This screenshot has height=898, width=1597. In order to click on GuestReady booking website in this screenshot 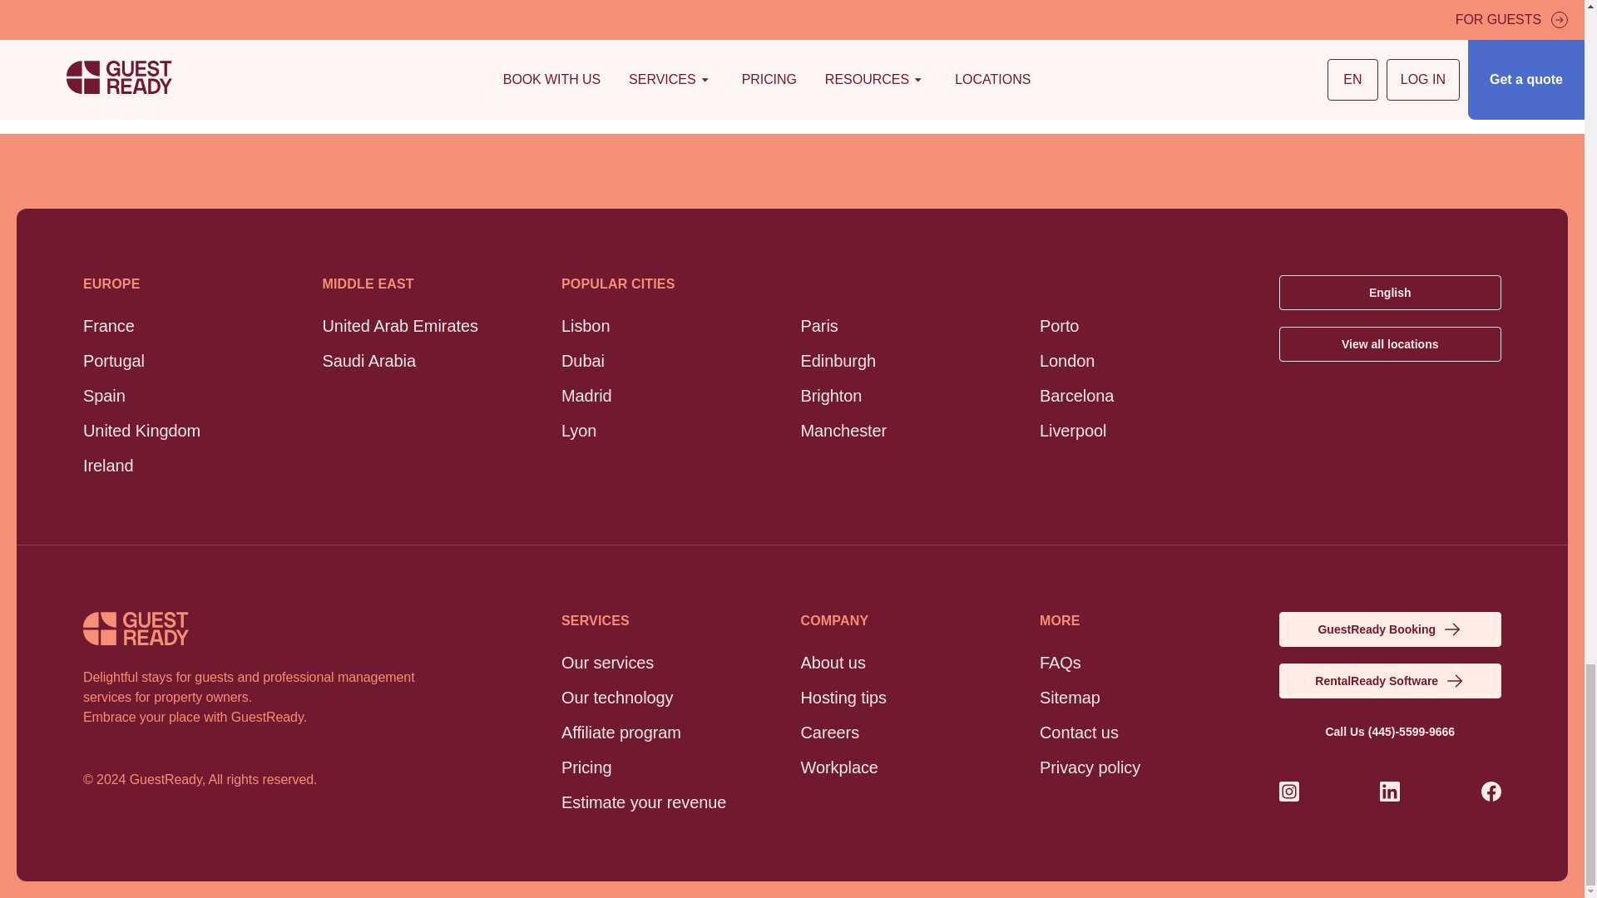, I will do `click(1391, 629)`.